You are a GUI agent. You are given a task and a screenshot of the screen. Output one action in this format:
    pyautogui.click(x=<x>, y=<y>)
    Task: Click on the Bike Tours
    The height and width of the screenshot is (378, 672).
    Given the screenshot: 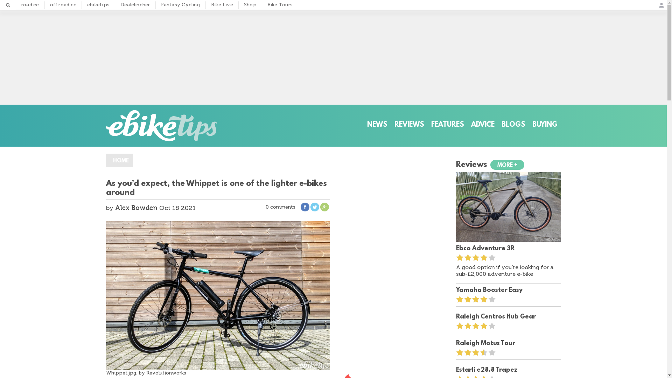 What is the action you would take?
    pyautogui.click(x=280, y=5)
    